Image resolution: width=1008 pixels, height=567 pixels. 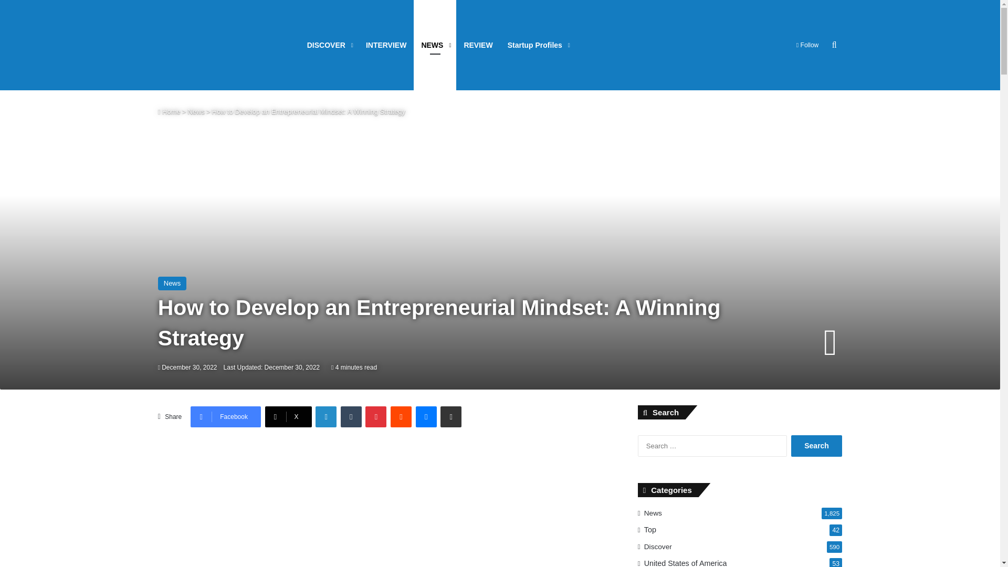 What do you see at coordinates (816, 446) in the screenshot?
I see `Search` at bounding box center [816, 446].